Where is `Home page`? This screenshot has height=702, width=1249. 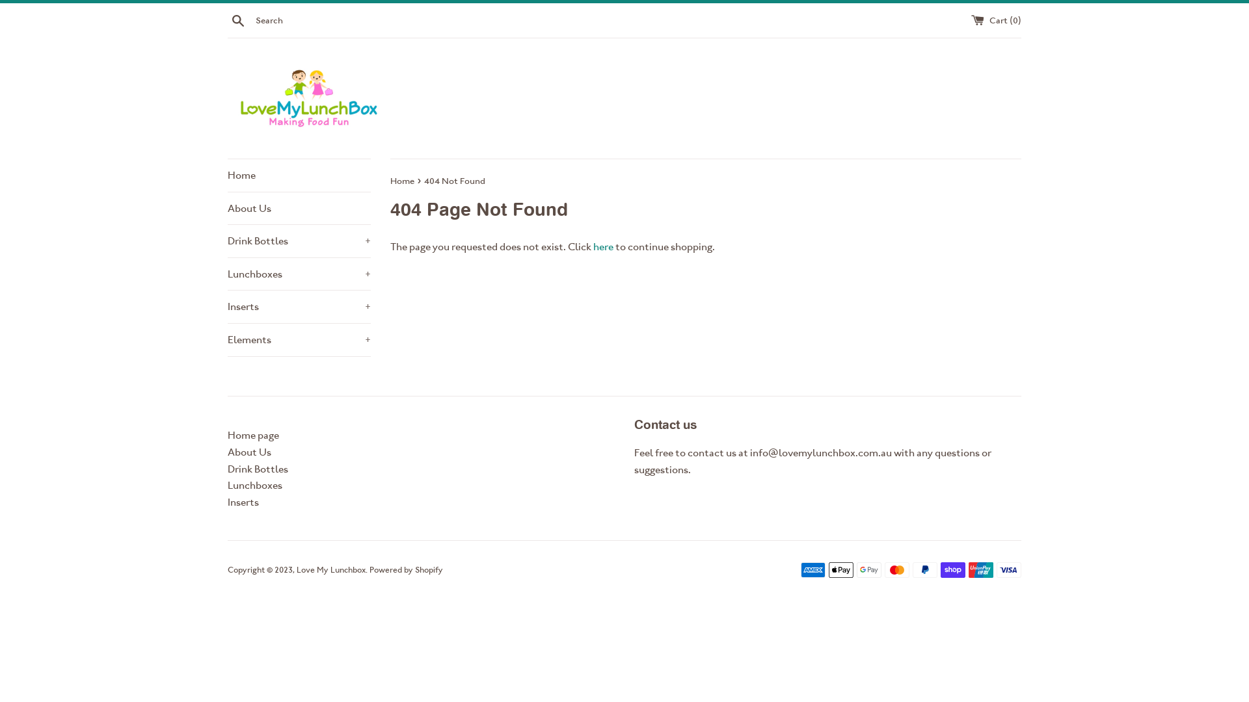 Home page is located at coordinates (254, 435).